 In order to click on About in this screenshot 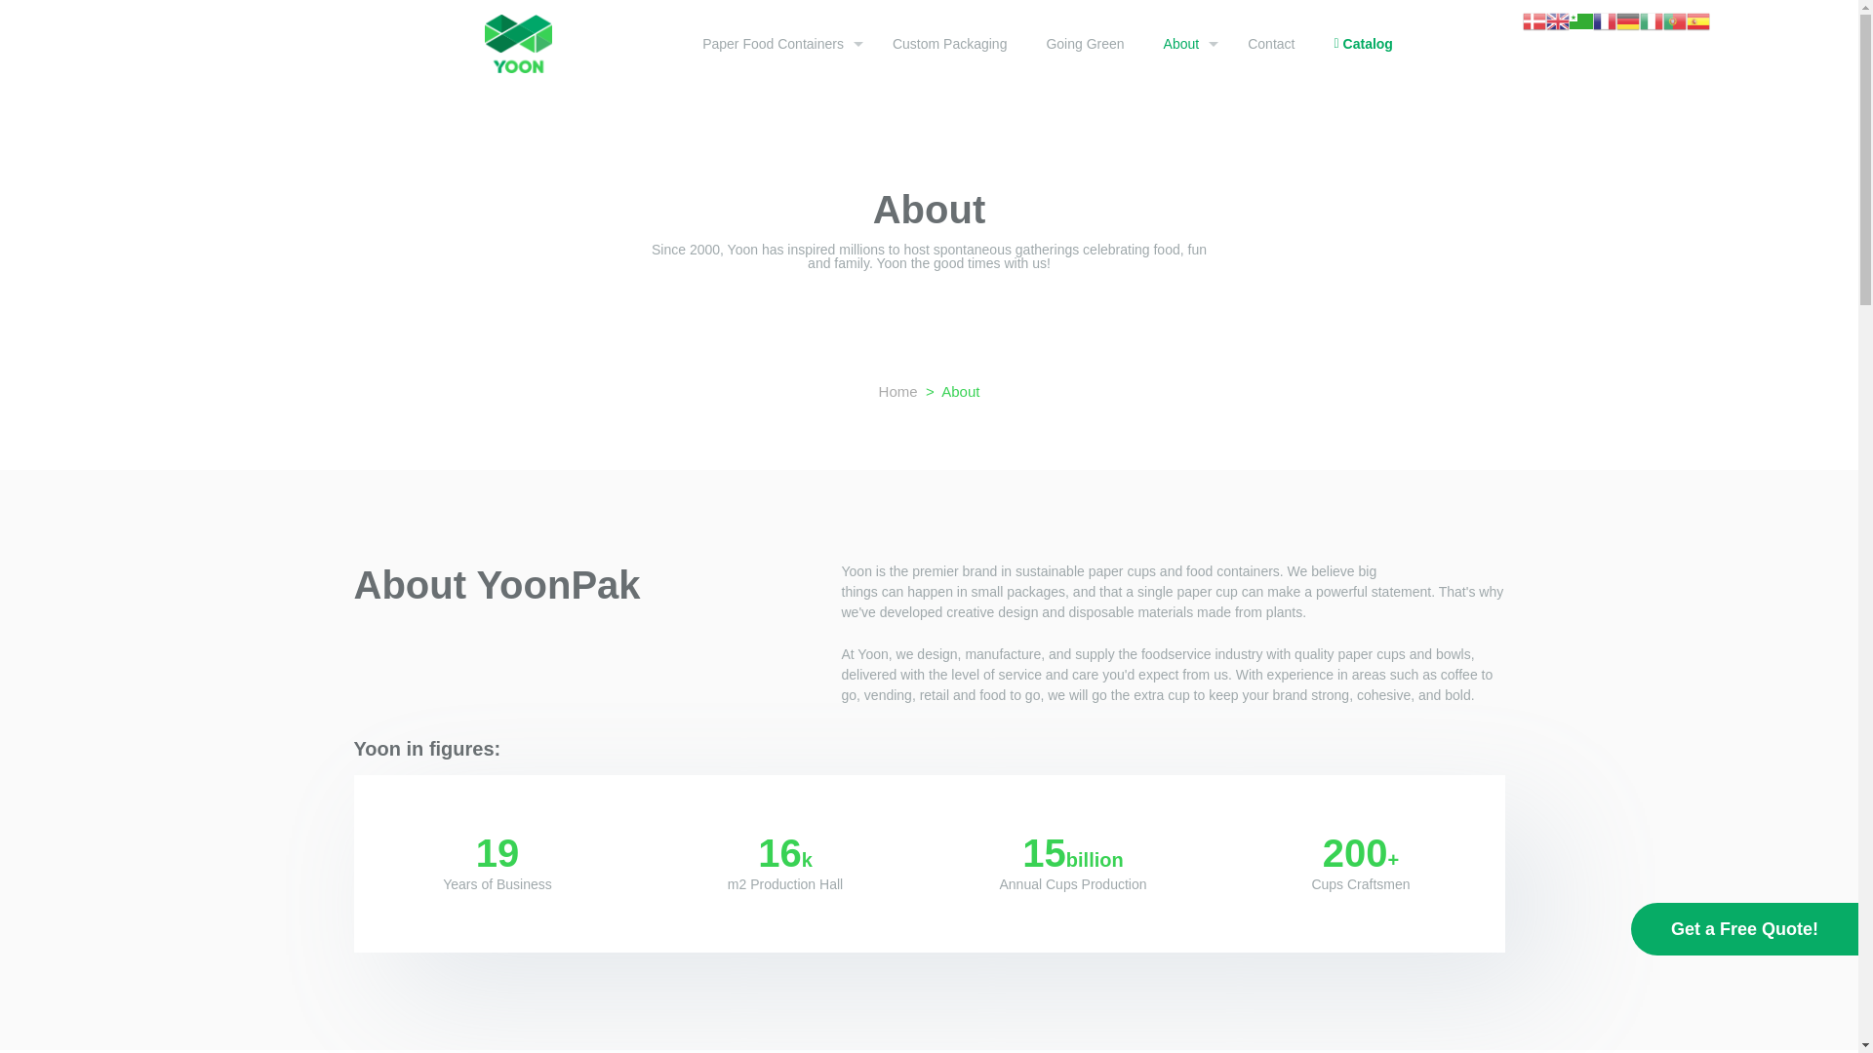, I will do `click(1186, 43)`.